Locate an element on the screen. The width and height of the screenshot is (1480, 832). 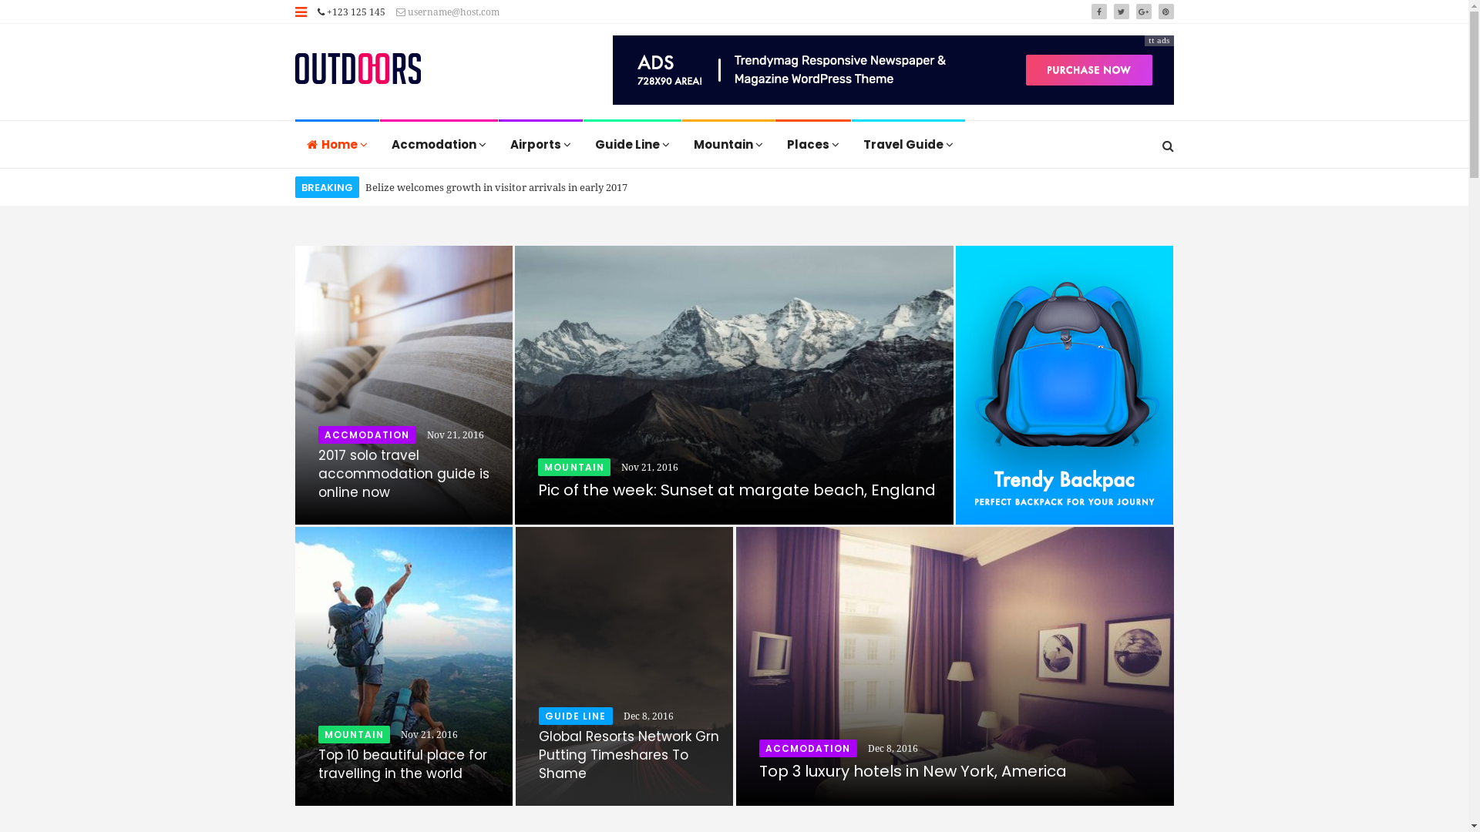
MOUNTAIN is located at coordinates (354, 735).